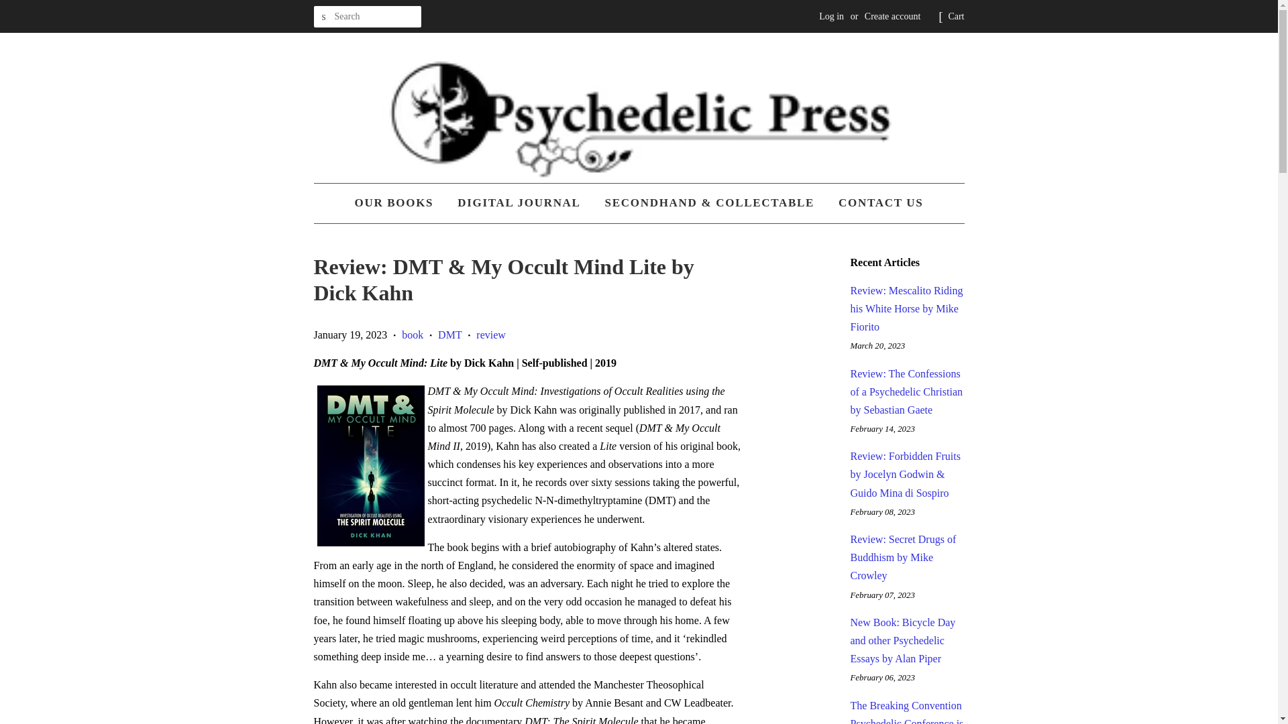 Image resolution: width=1288 pixels, height=724 pixels. What do you see at coordinates (398, 203) in the screenshot?
I see `OUR BOOKS` at bounding box center [398, 203].